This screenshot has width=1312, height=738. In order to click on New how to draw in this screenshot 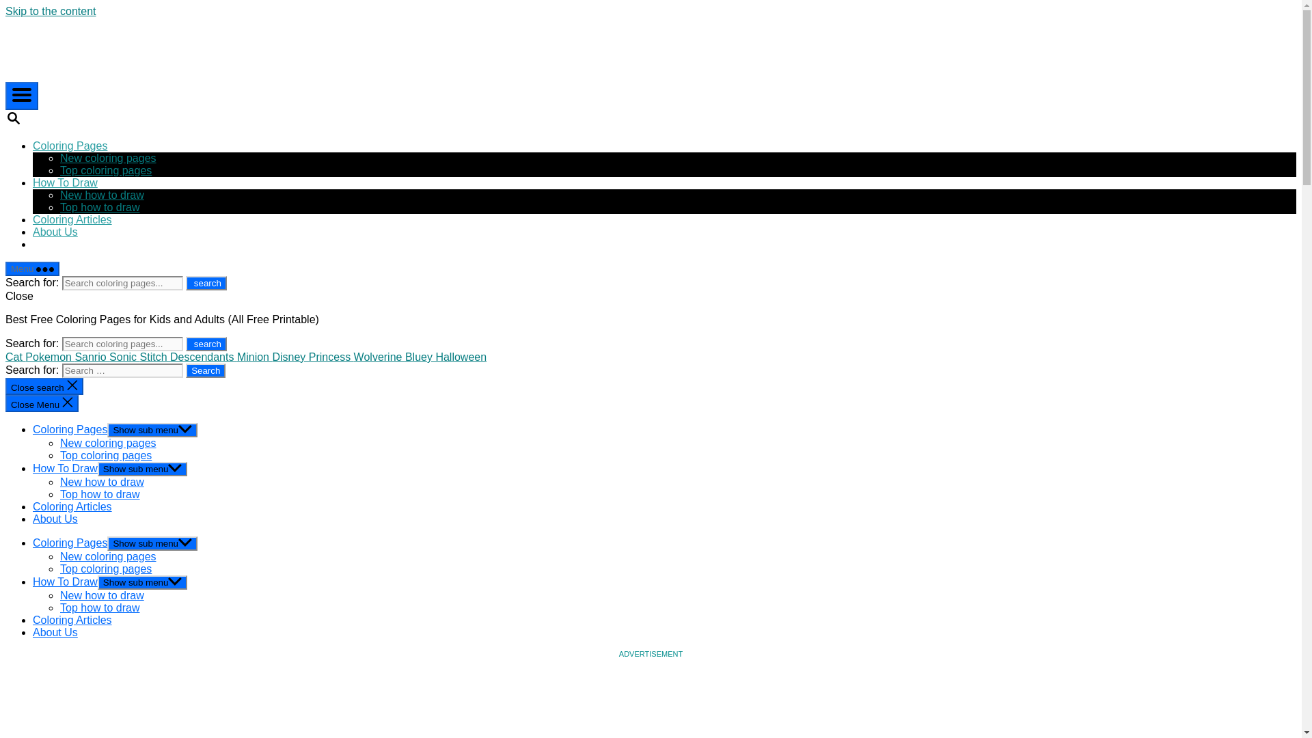, I will do `click(102, 194)`.